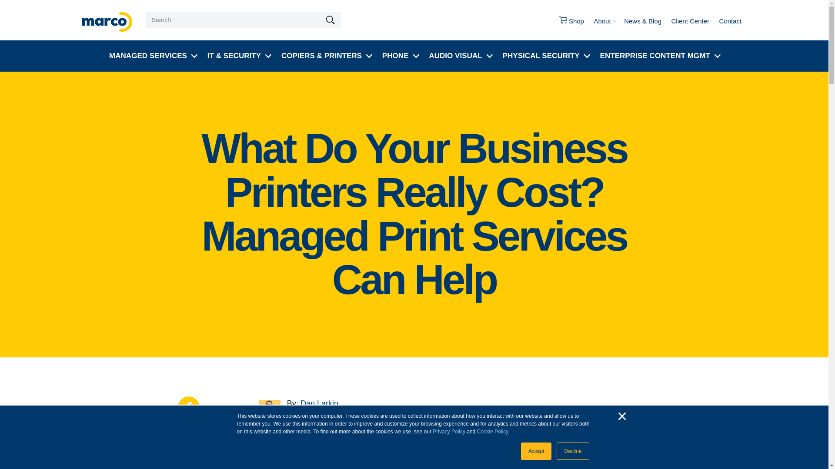  I want to click on Decline, so click(572, 451).